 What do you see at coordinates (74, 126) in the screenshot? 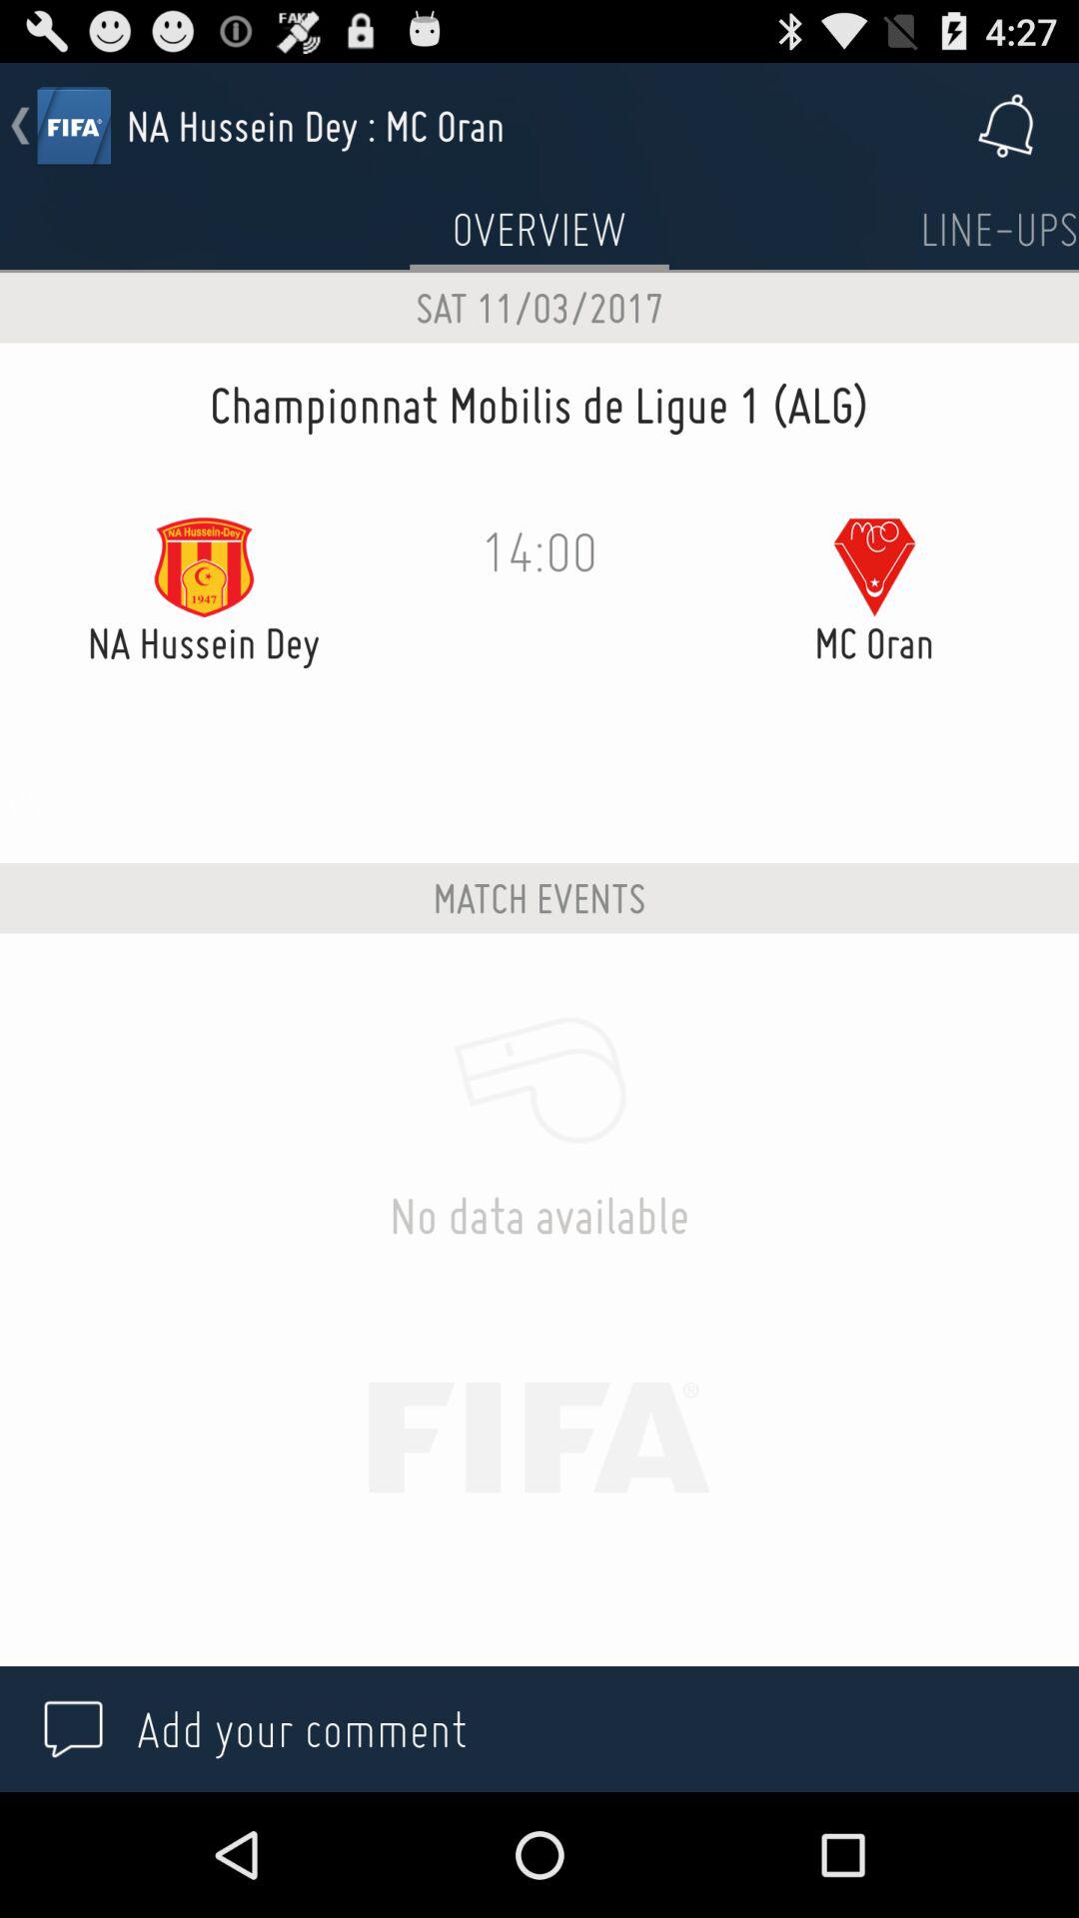
I see `click on fifa icon` at bounding box center [74, 126].